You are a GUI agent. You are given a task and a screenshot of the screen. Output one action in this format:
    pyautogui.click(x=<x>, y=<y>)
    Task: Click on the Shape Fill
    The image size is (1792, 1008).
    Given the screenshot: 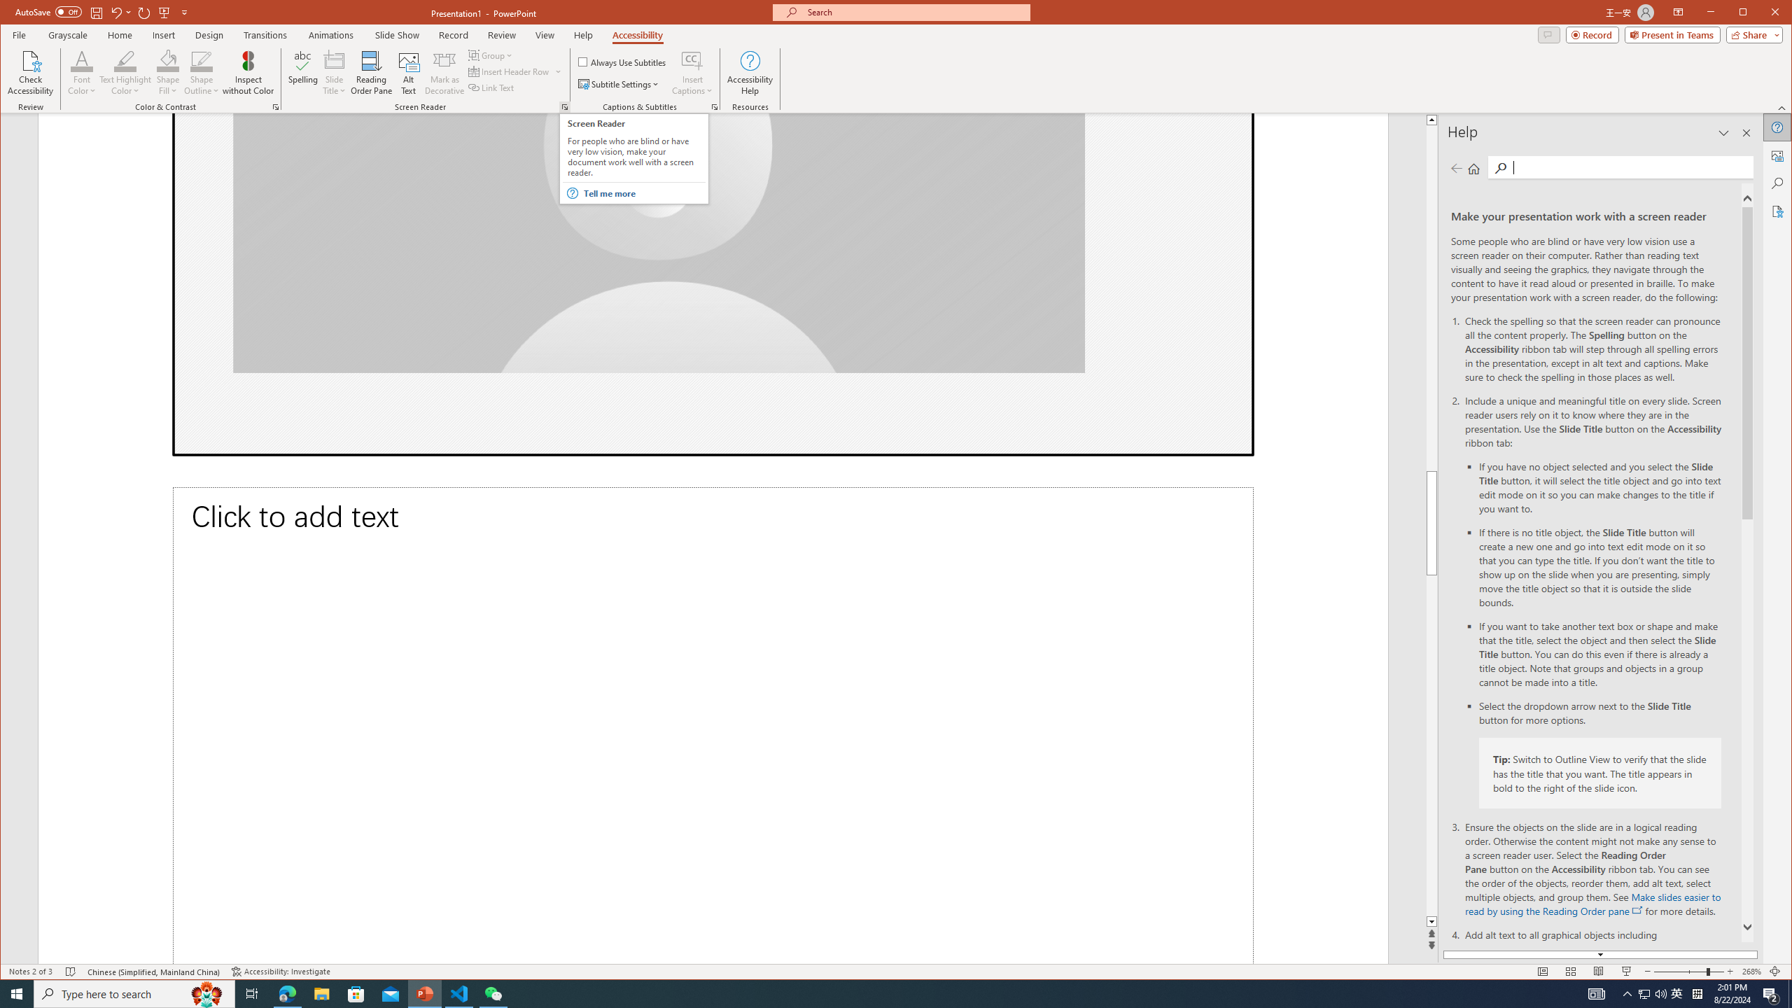 What is the action you would take?
    pyautogui.click(x=168, y=73)
    